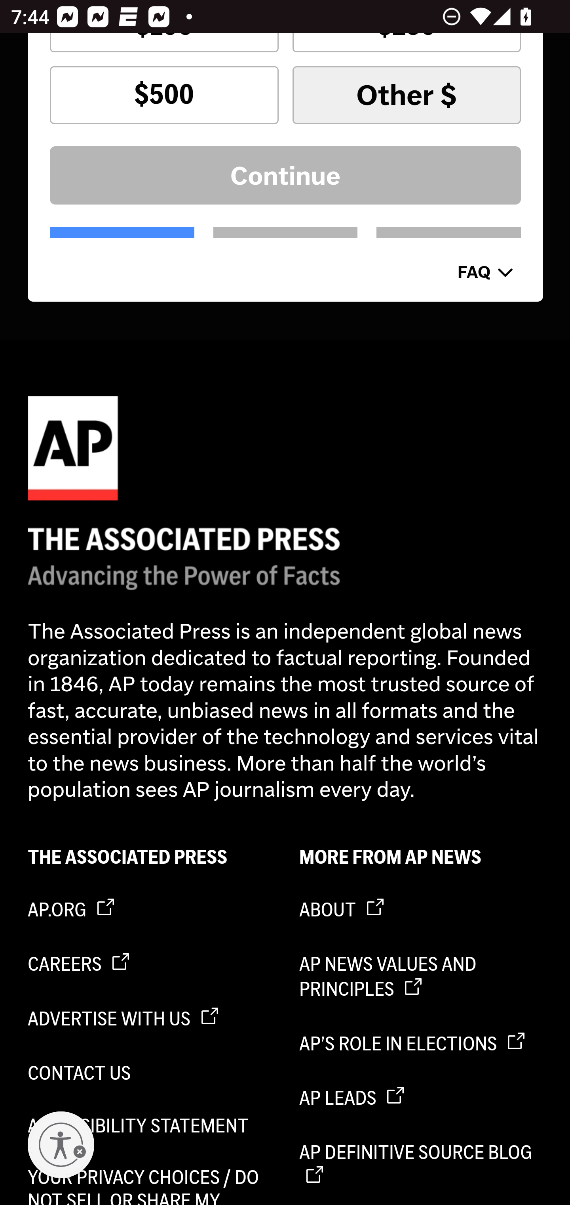 The width and height of the screenshot is (570, 1205). What do you see at coordinates (286, 175) in the screenshot?
I see `Continue` at bounding box center [286, 175].